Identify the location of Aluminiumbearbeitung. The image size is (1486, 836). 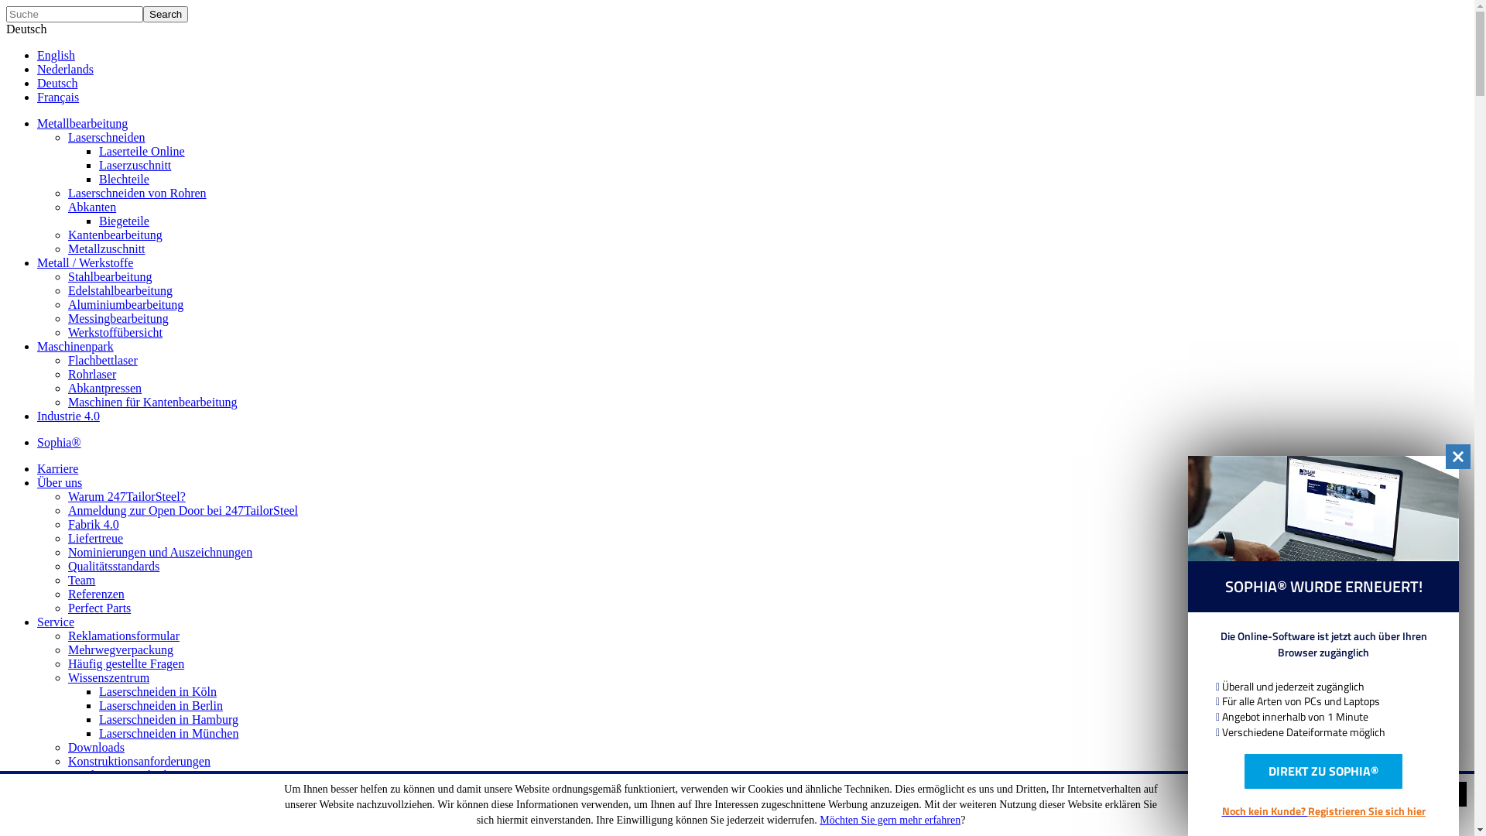
(125, 304).